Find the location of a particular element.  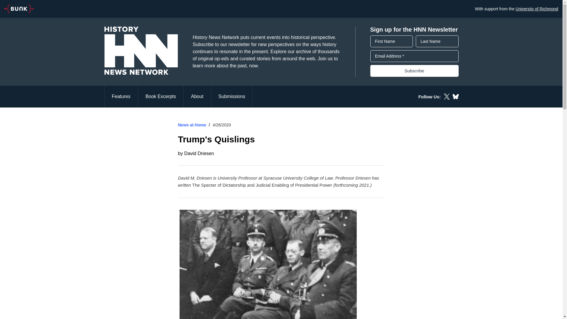

News at Home is located at coordinates (192, 125).